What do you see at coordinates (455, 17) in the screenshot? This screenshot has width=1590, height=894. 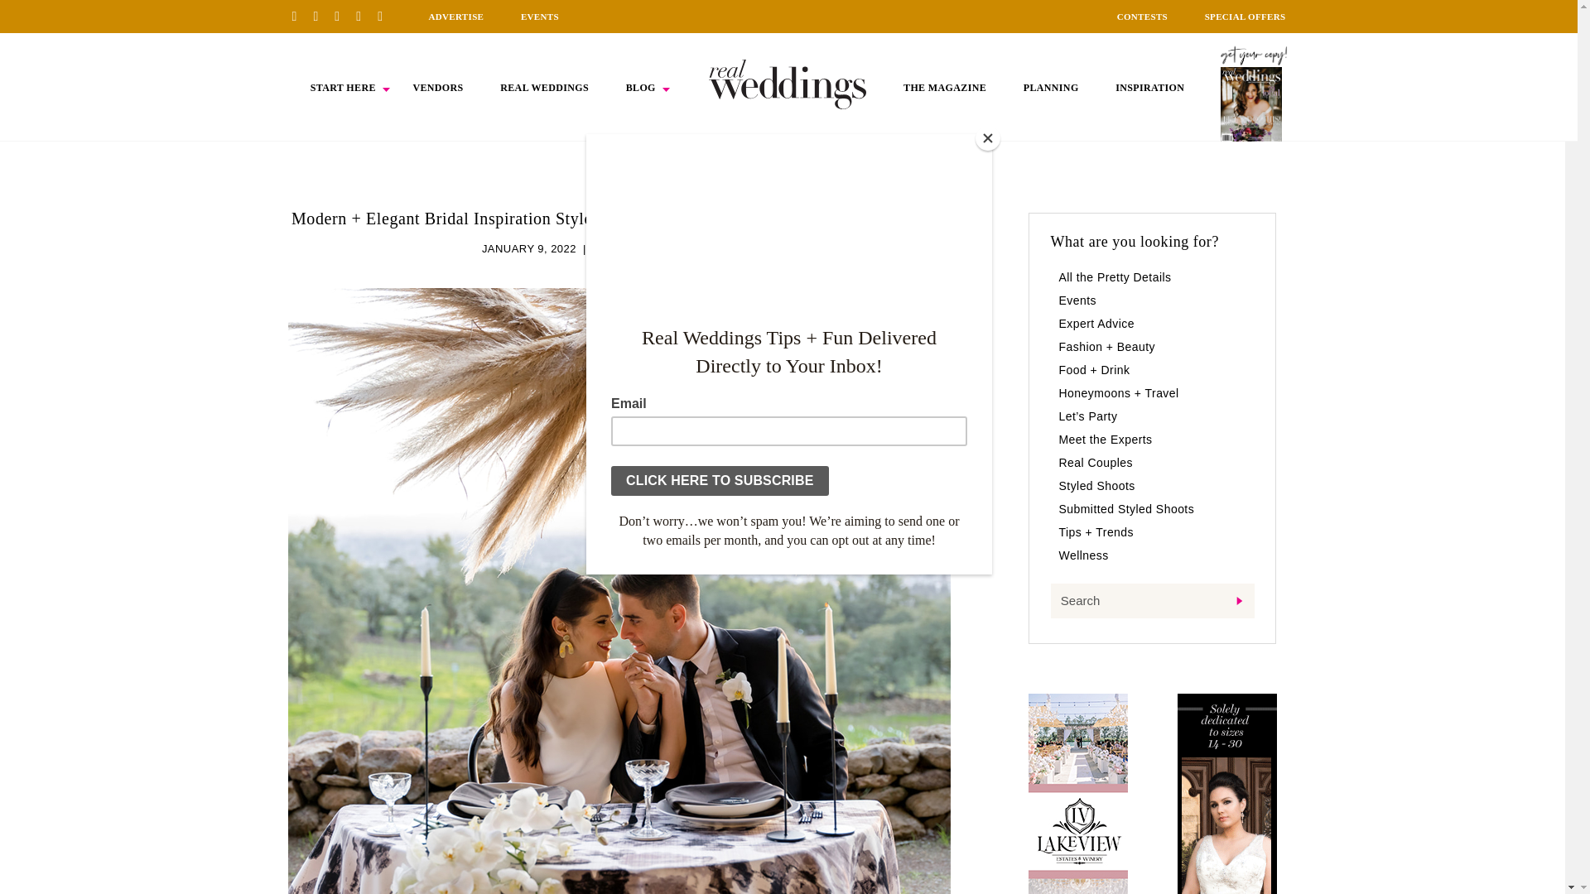 I see `ADVERTISE` at bounding box center [455, 17].